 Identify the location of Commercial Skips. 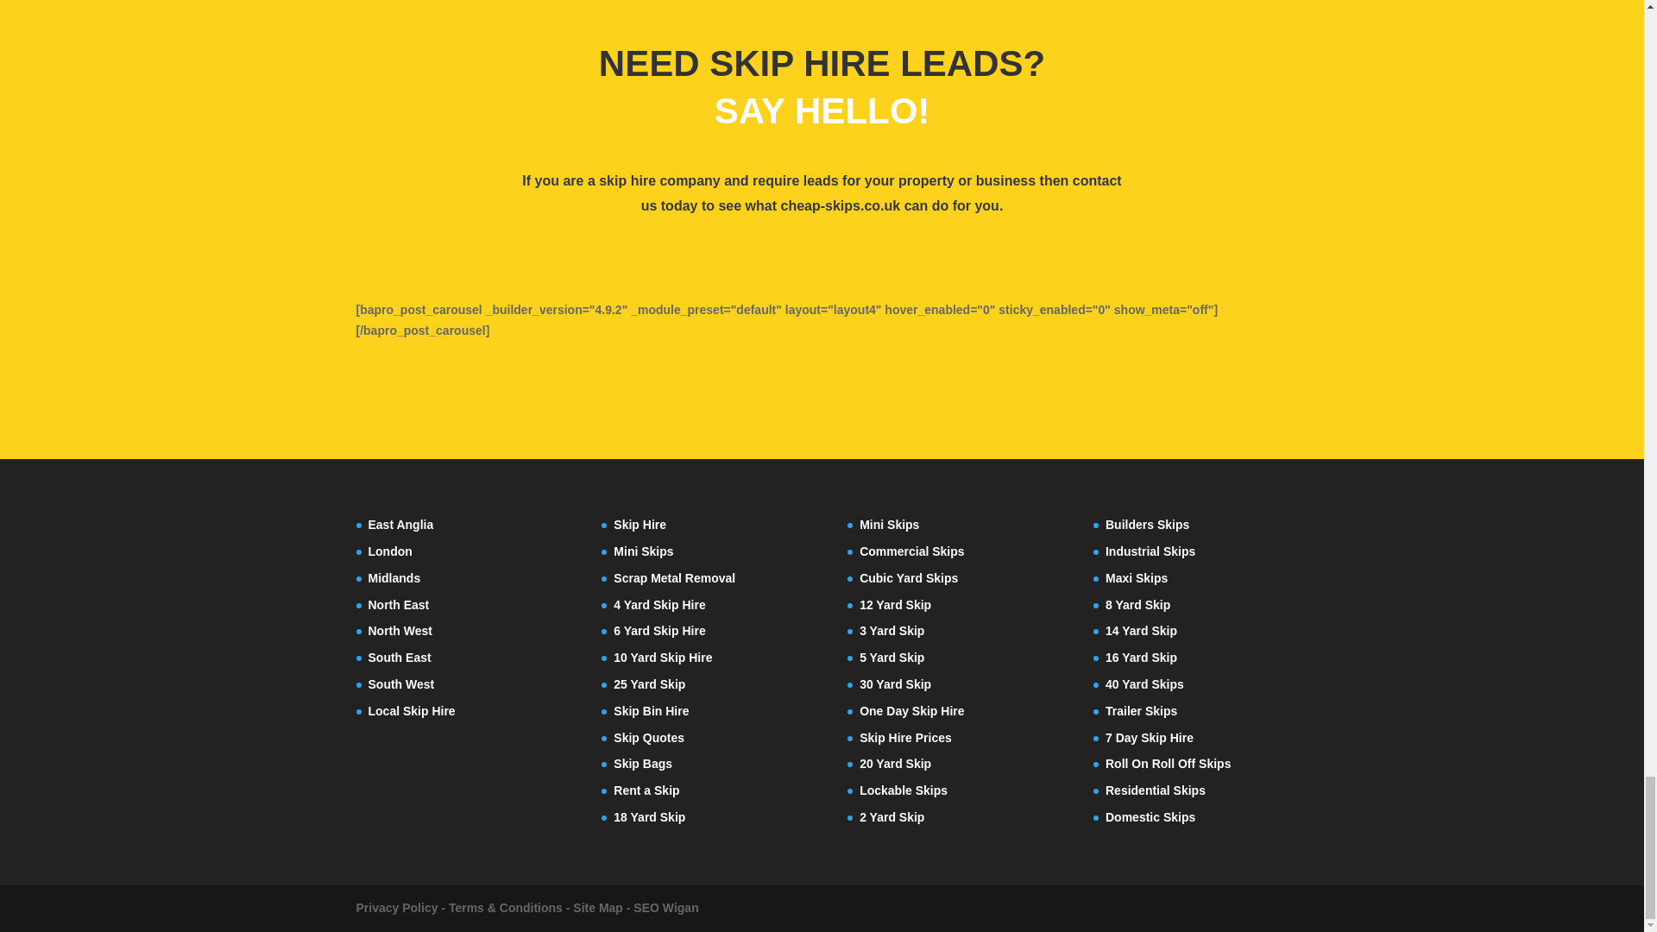
(911, 551).